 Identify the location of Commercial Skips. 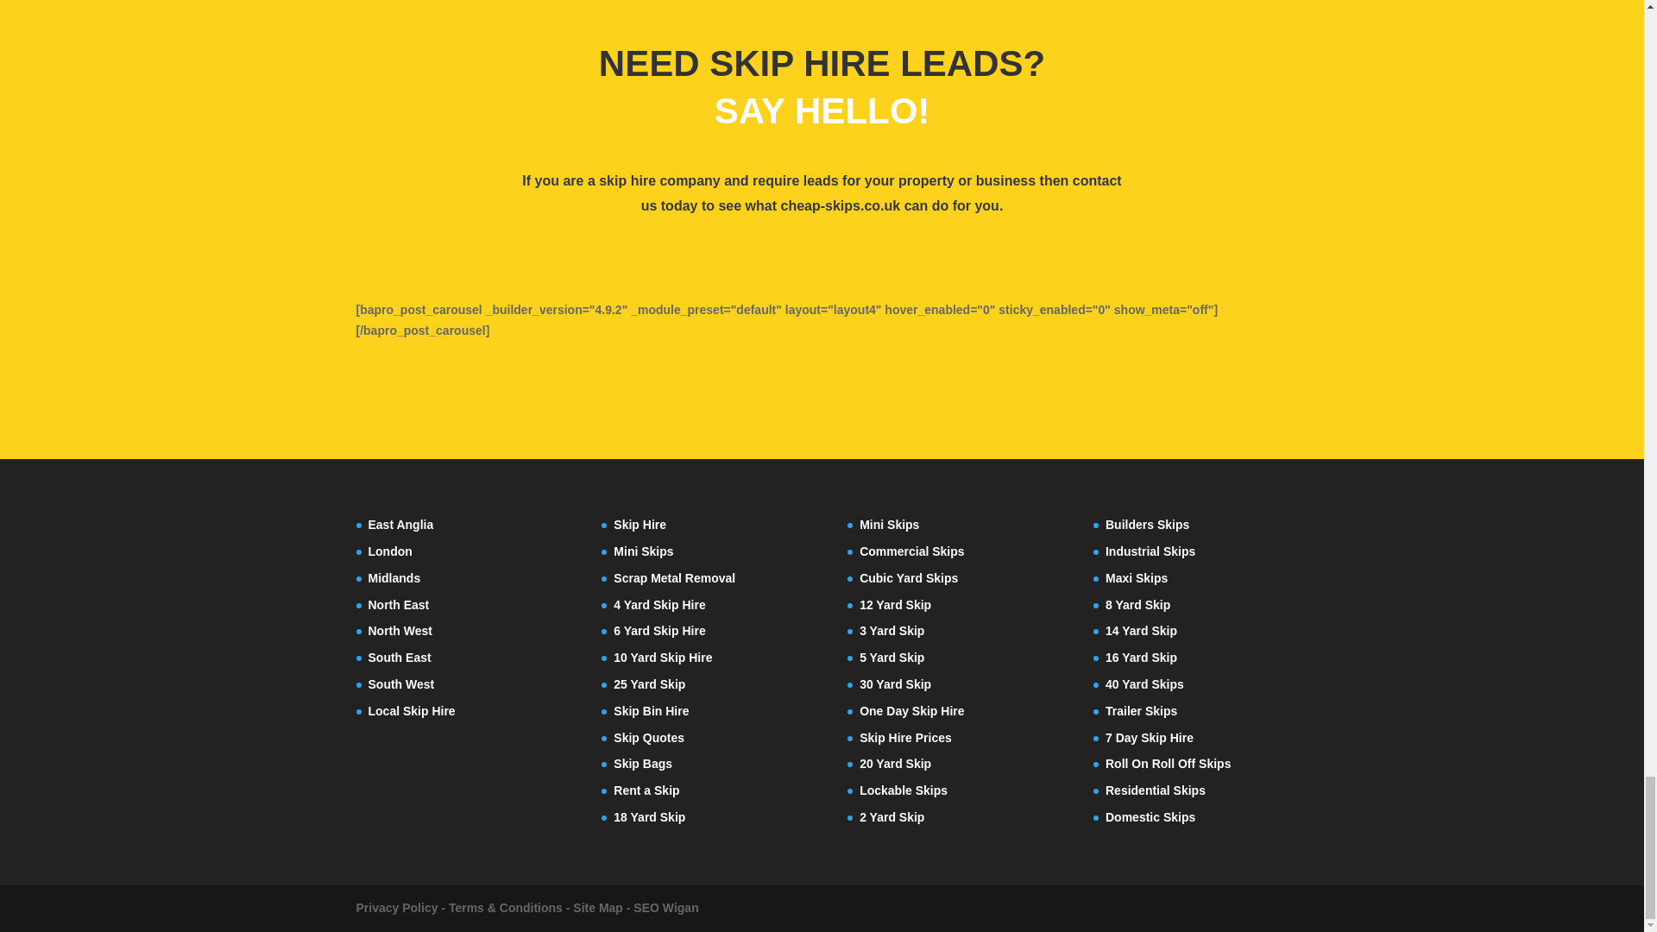
(911, 551).